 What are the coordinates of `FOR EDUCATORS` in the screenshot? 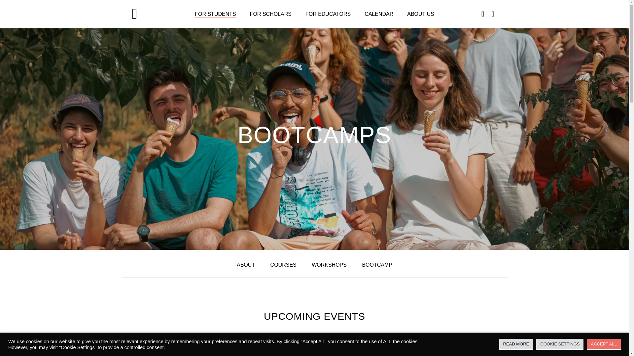 It's located at (328, 14).